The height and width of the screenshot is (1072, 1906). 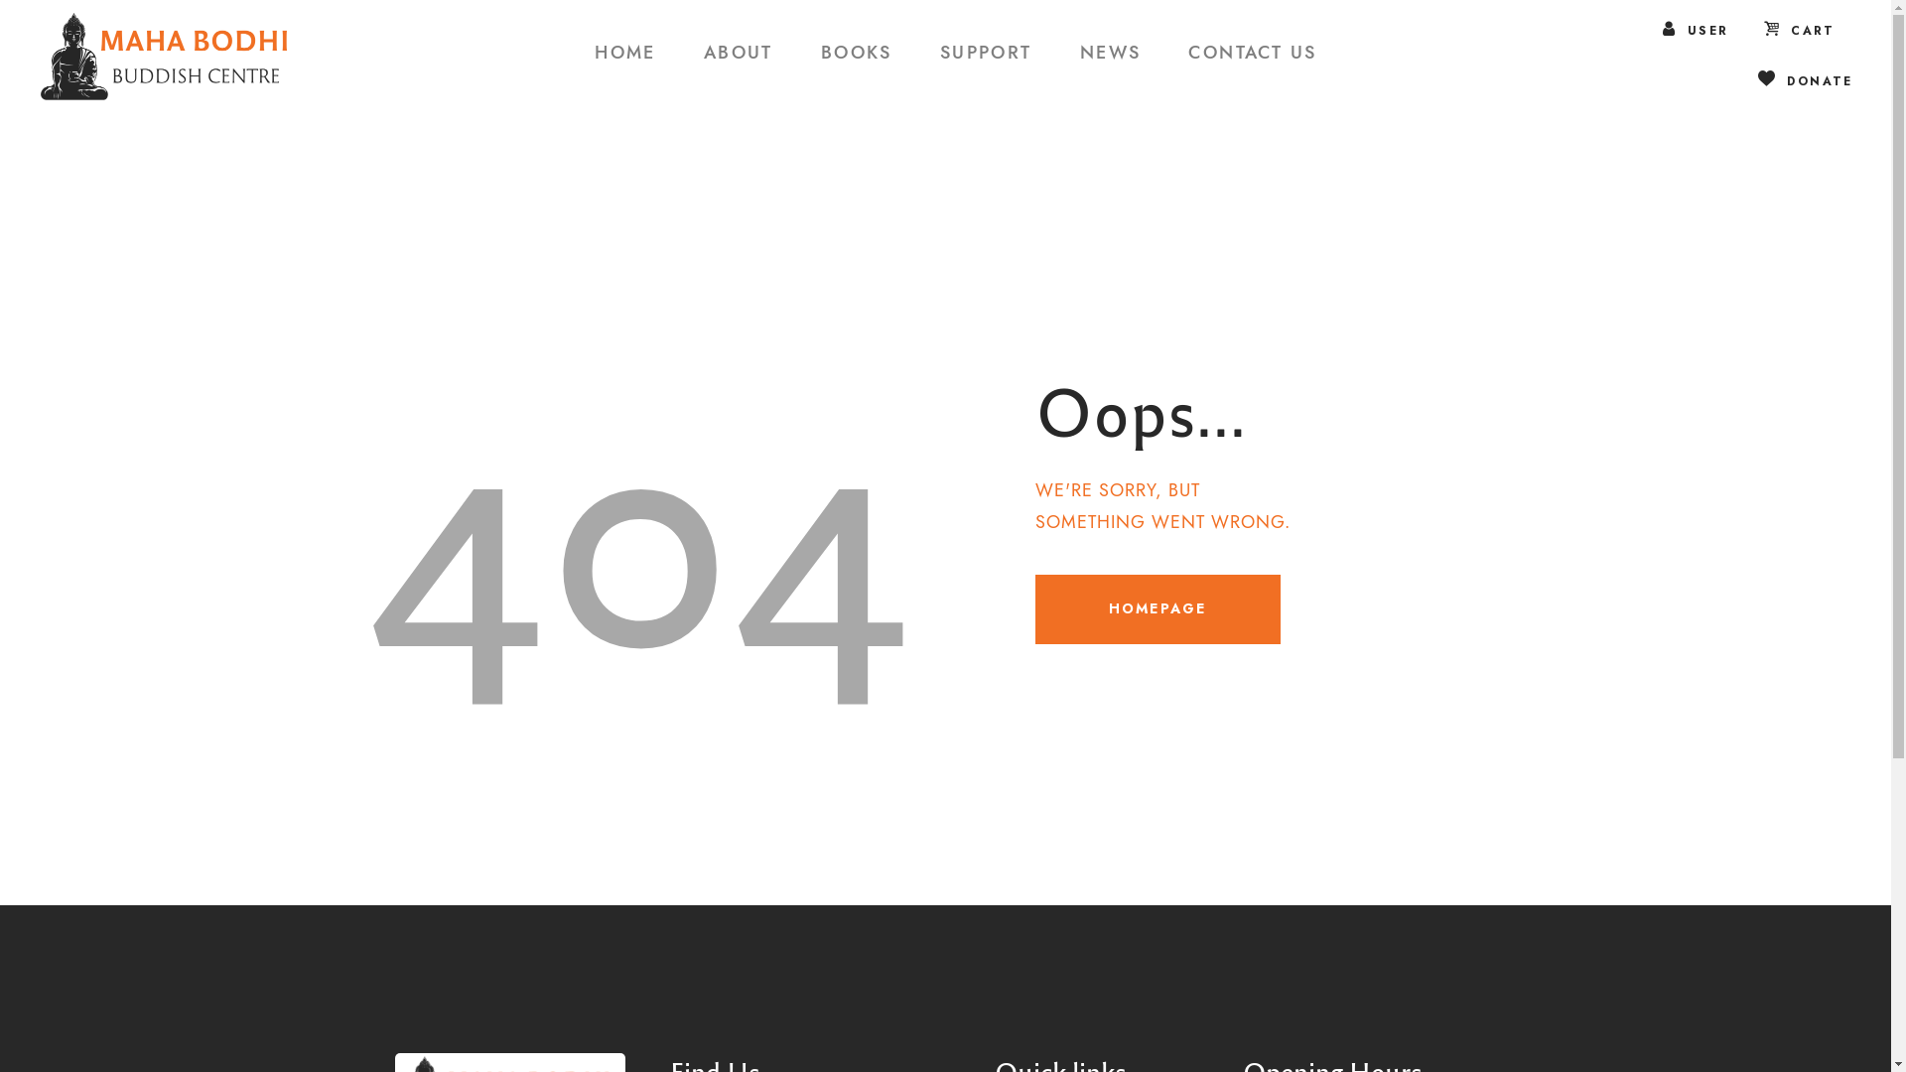 What do you see at coordinates (1111, 55) in the screenshot?
I see `NEWS` at bounding box center [1111, 55].